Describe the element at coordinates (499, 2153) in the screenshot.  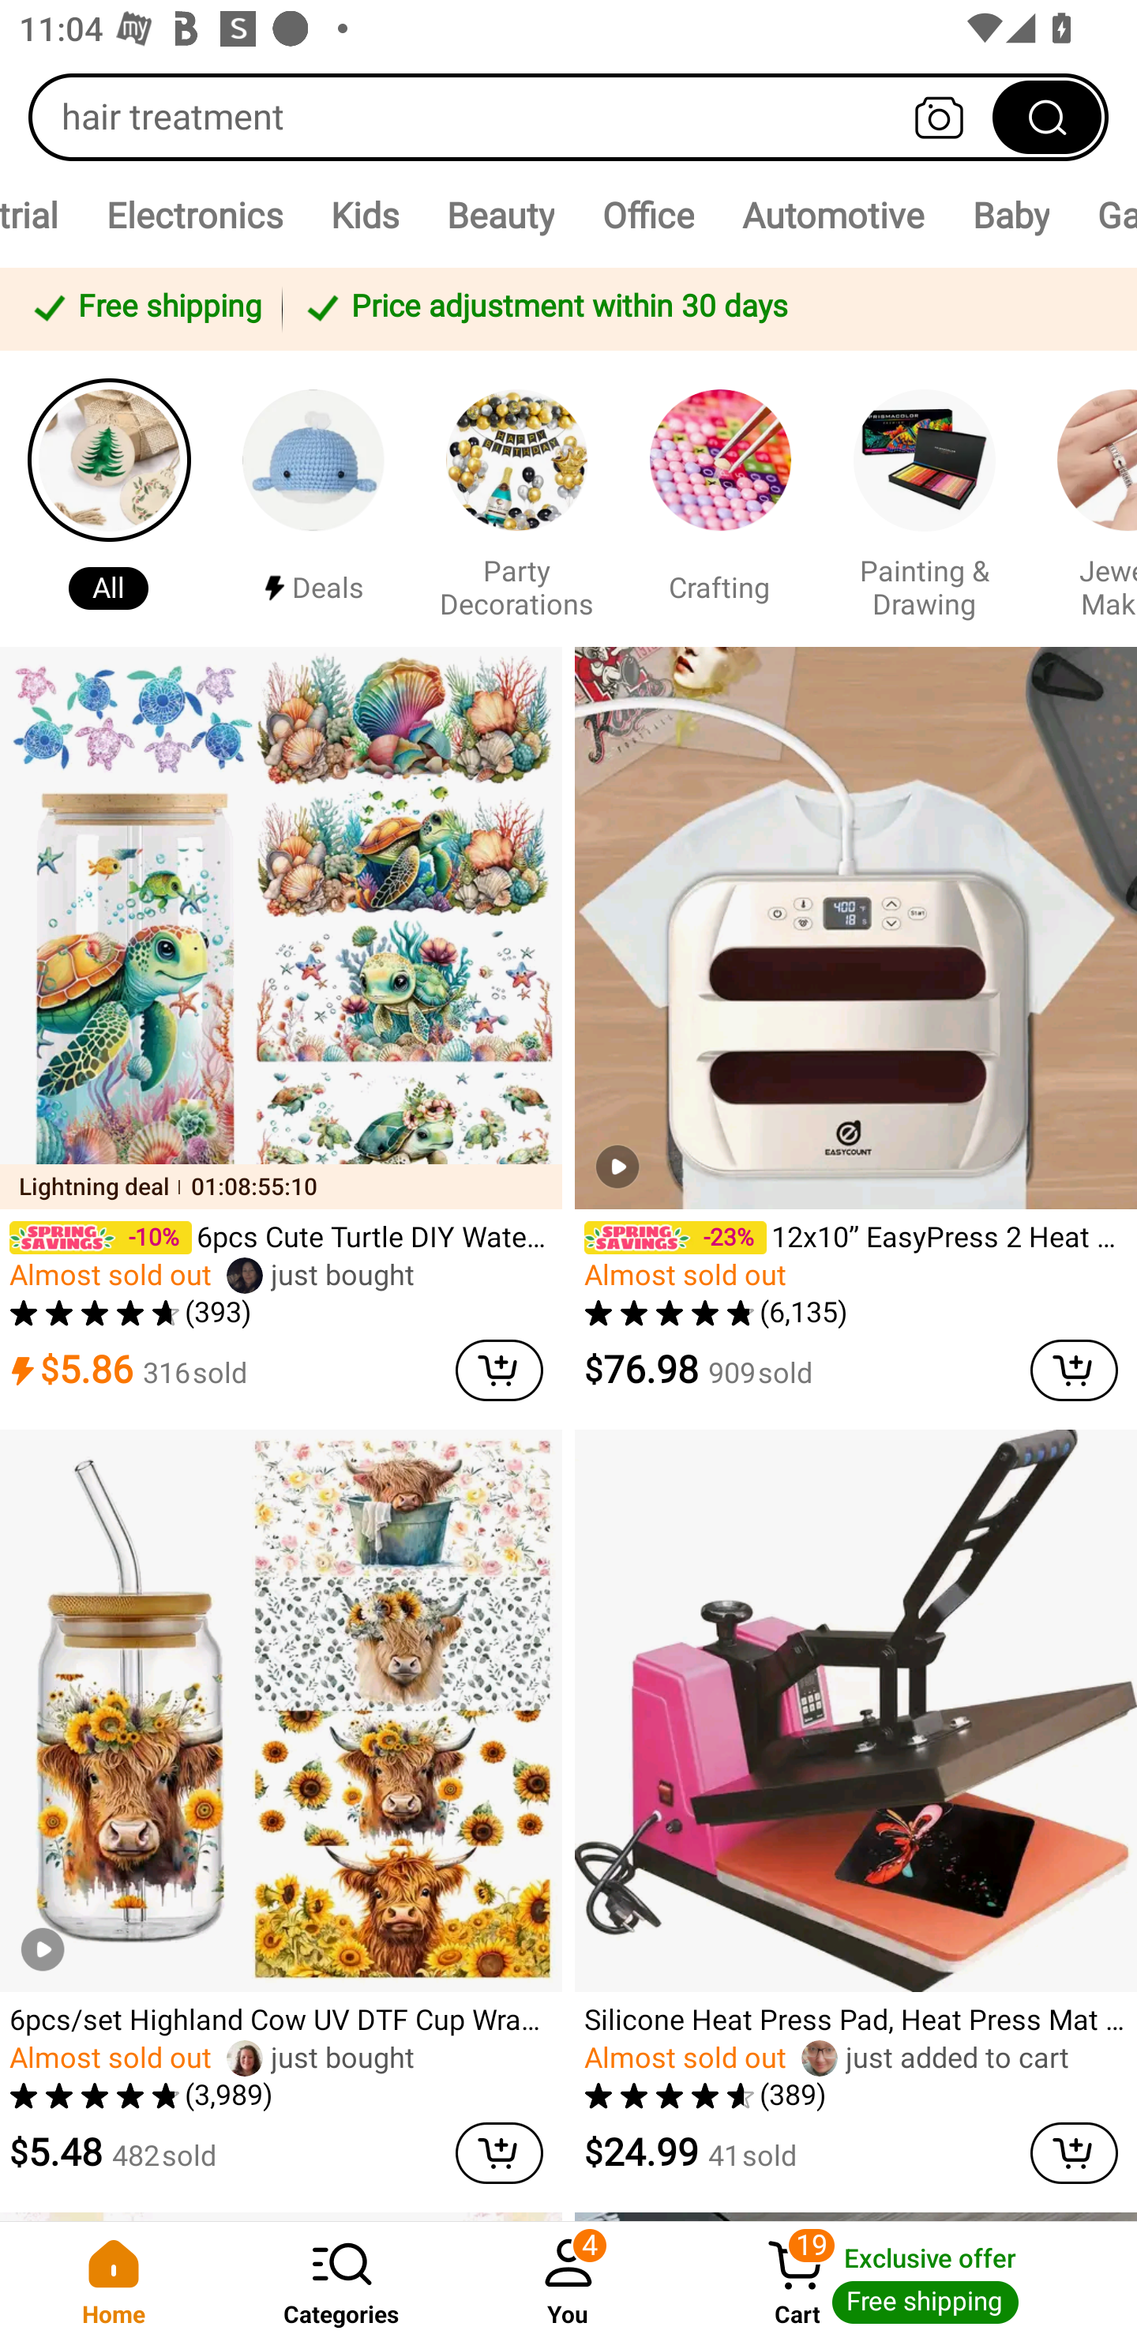
I see `cart delete` at that location.